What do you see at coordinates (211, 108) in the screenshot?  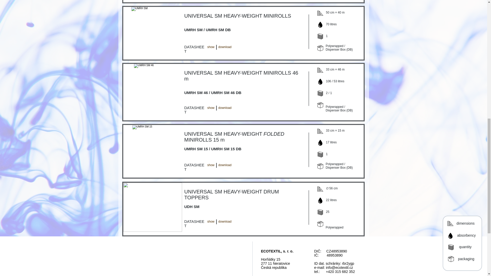 I see `show` at bounding box center [211, 108].